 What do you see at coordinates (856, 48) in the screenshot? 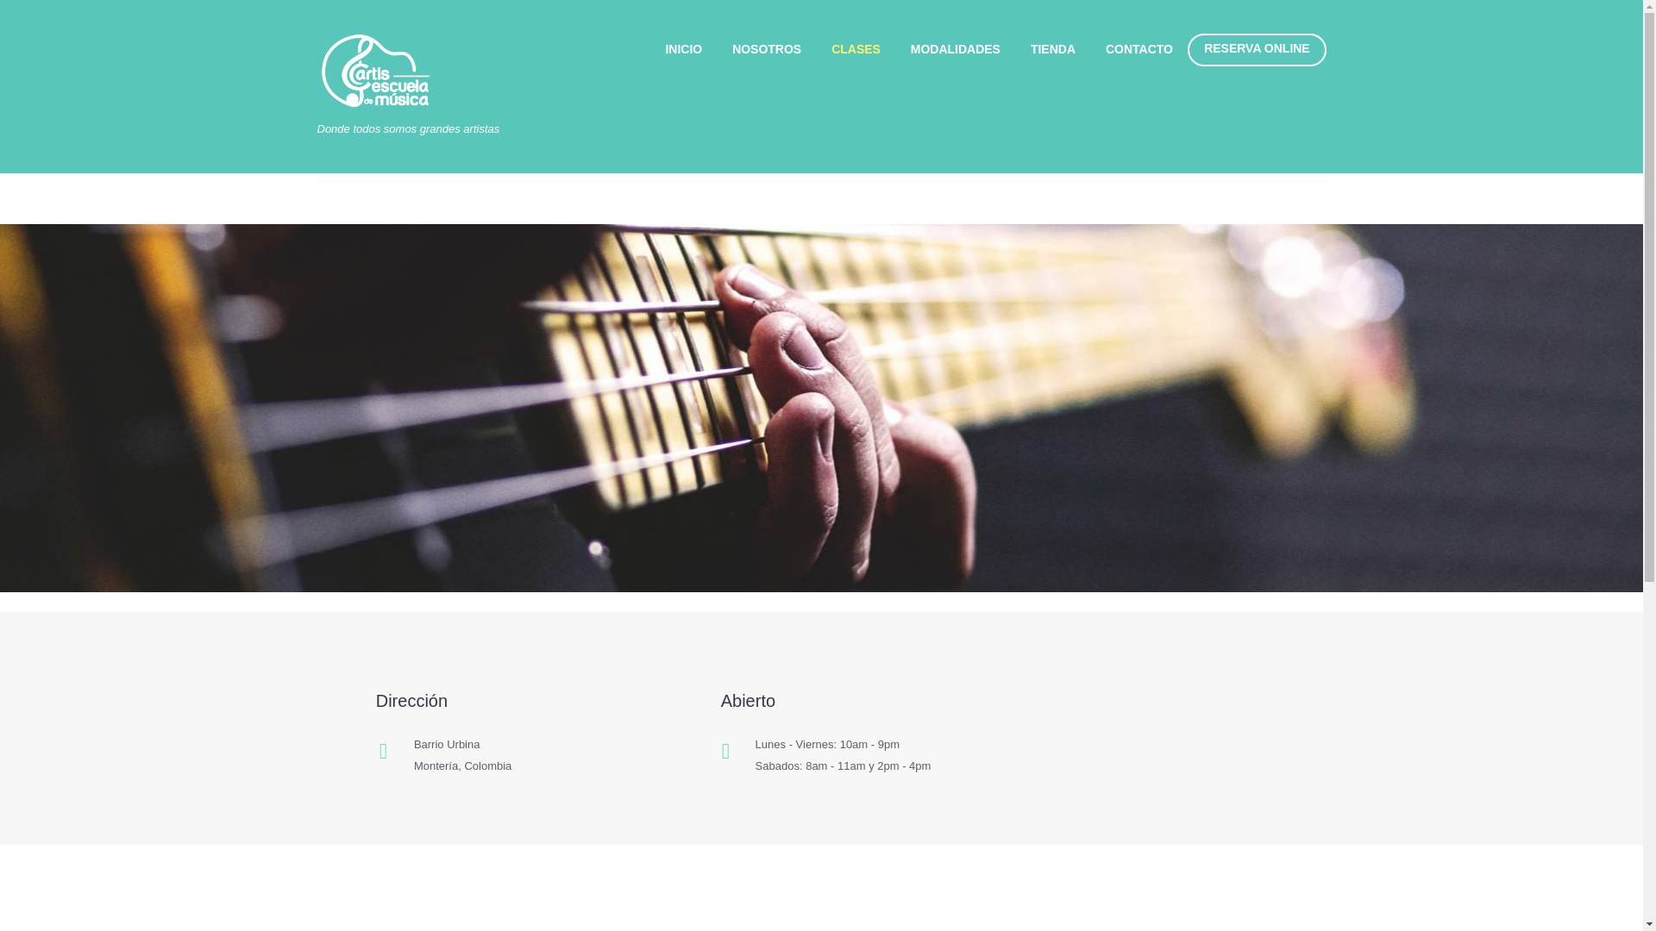
I see `CLASES` at bounding box center [856, 48].